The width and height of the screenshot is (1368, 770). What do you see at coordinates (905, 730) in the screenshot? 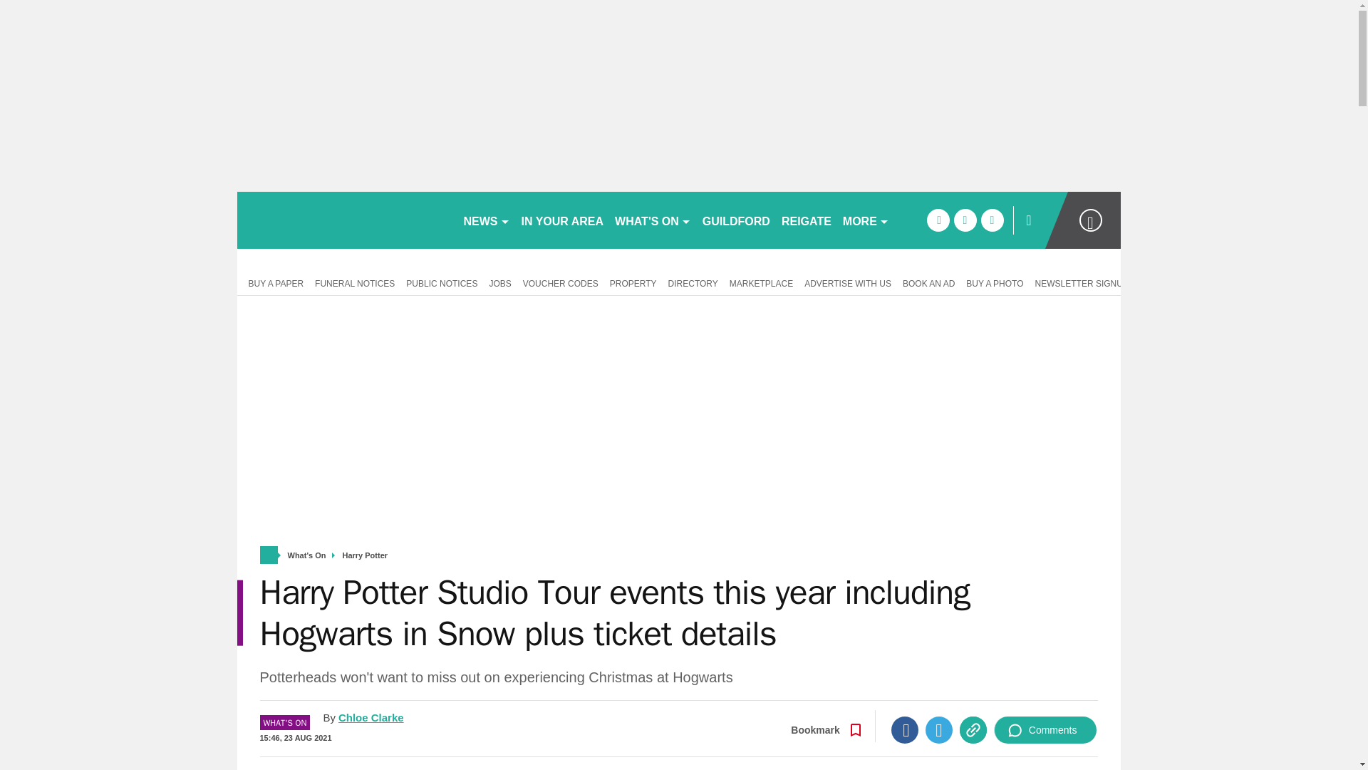
I see `Facebook` at bounding box center [905, 730].